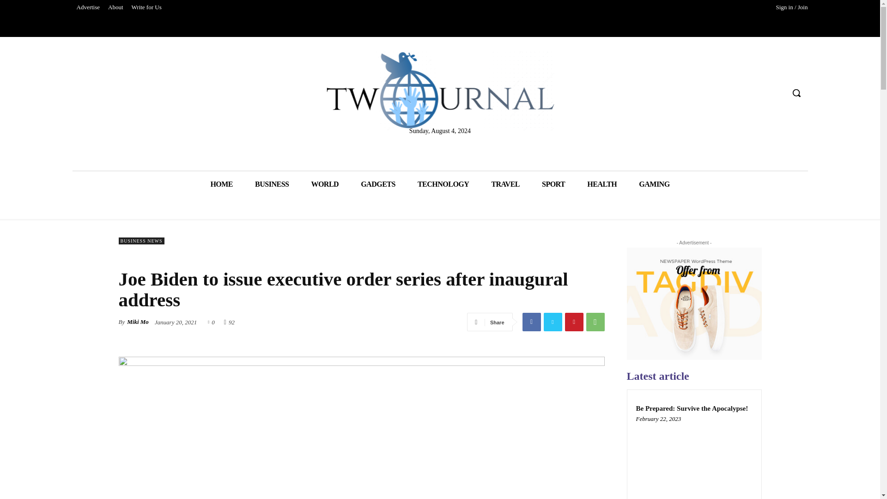 This screenshot has height=499, width=887. Describe the element at coordinates (552, 322) in the screenshot. I see `Twitter` at that location.